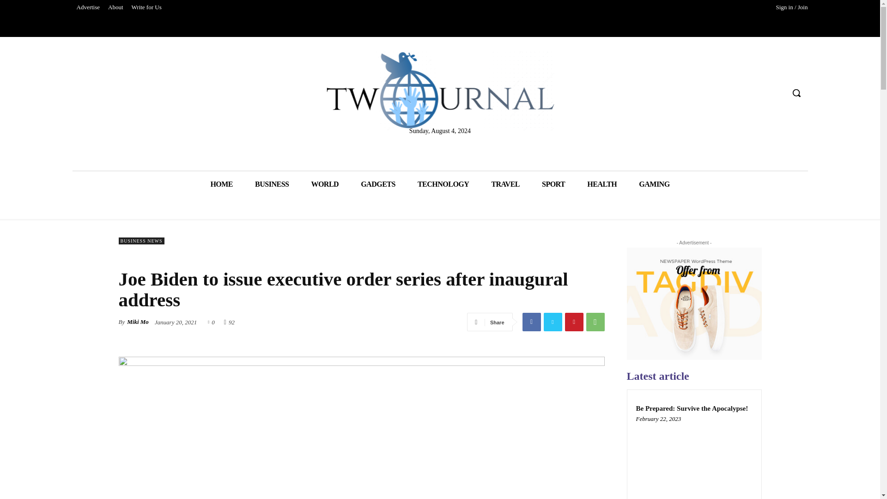 This screenshot has height=499, width=887. Describe the element at coordinates (552, 322) in the screenshot. I see `Twitter` at that location.